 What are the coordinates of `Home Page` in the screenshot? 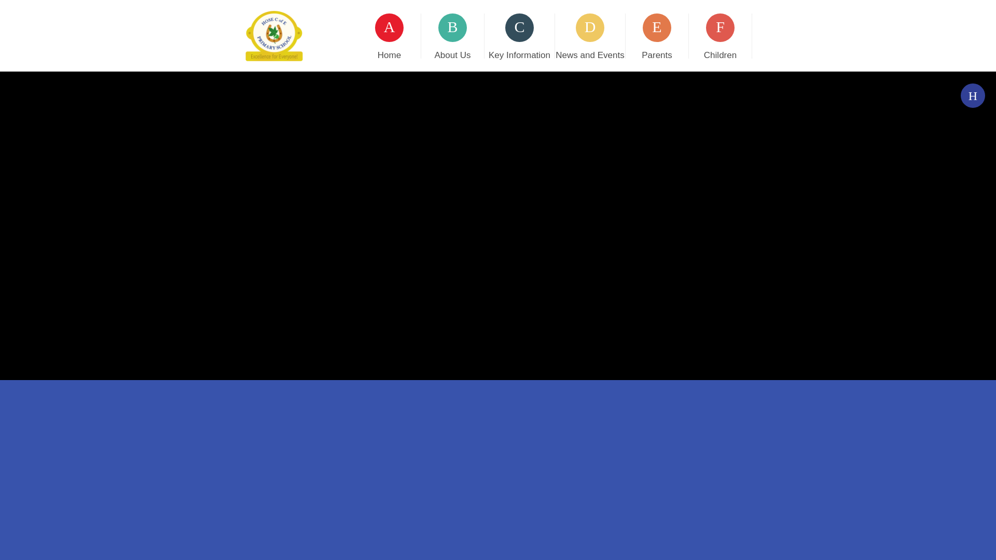 It's located at (274, 35).